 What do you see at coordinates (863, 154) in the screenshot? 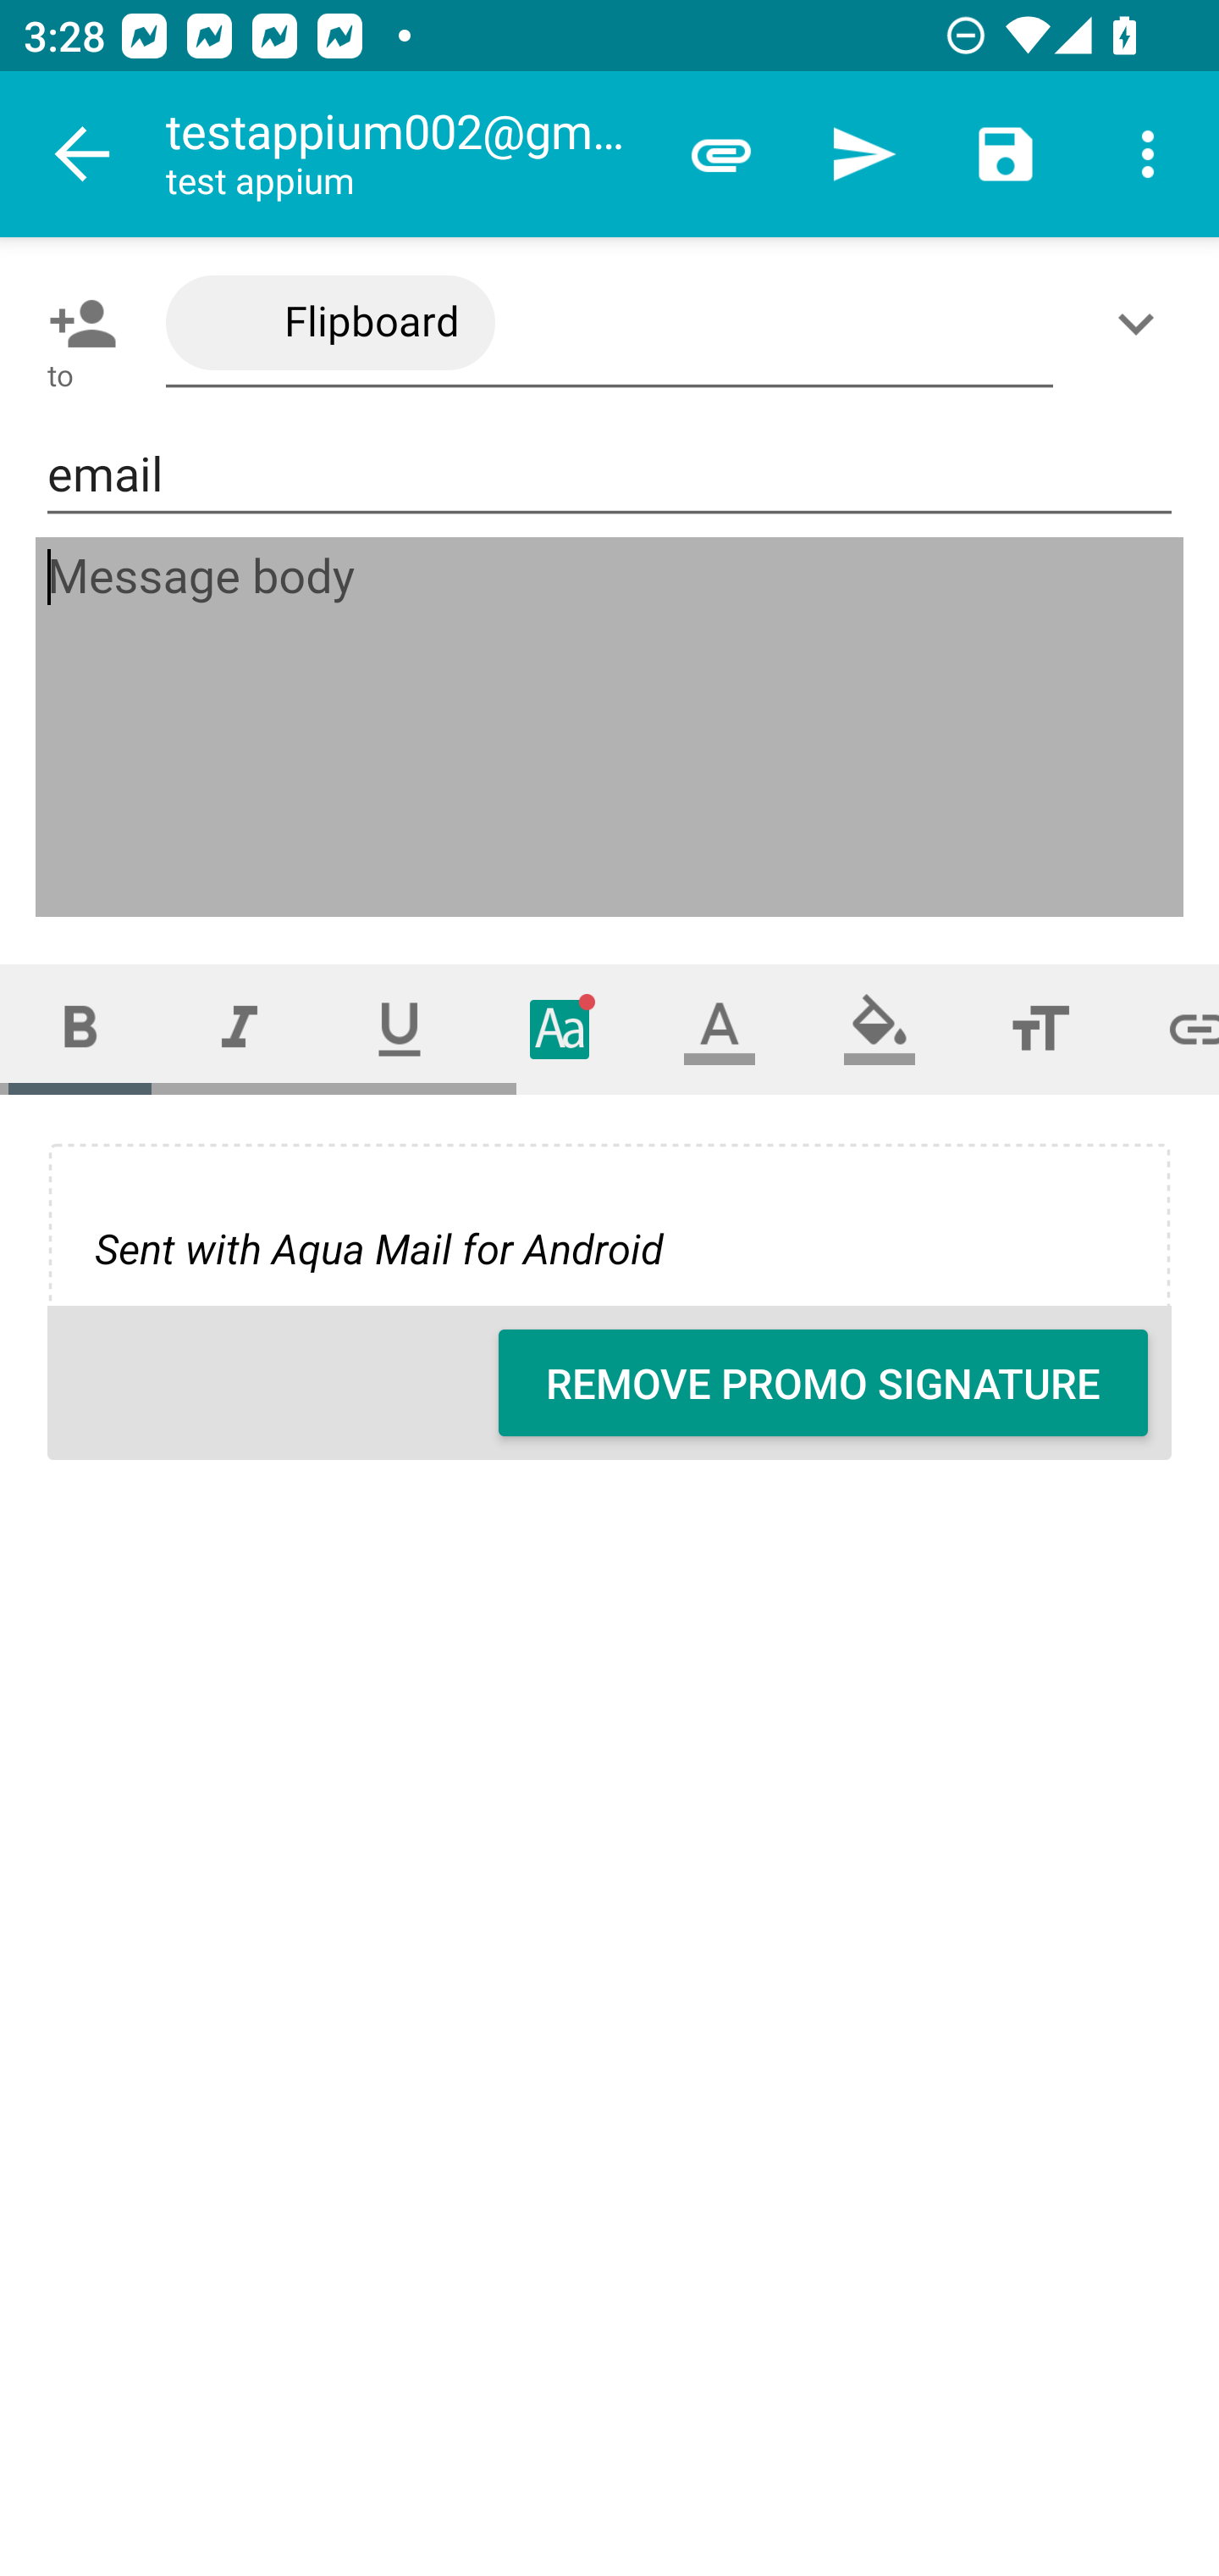
I see `Send` at bounding box center [863, 154].